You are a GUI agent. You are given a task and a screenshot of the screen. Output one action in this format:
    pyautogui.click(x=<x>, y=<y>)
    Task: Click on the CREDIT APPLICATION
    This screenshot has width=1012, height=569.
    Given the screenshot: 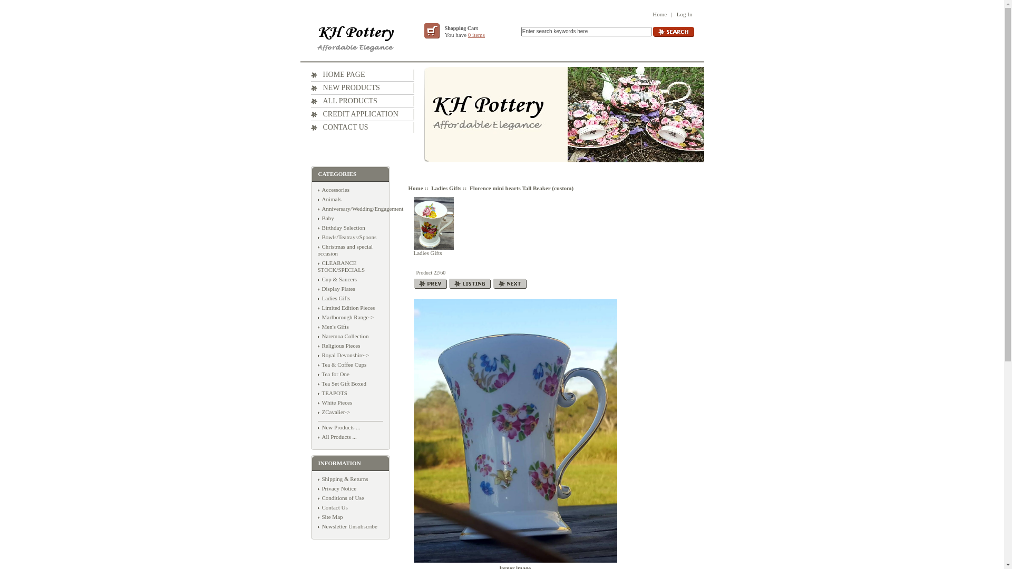 What is the action you would take?
    pyautogui.click(x=355, y=114)
    